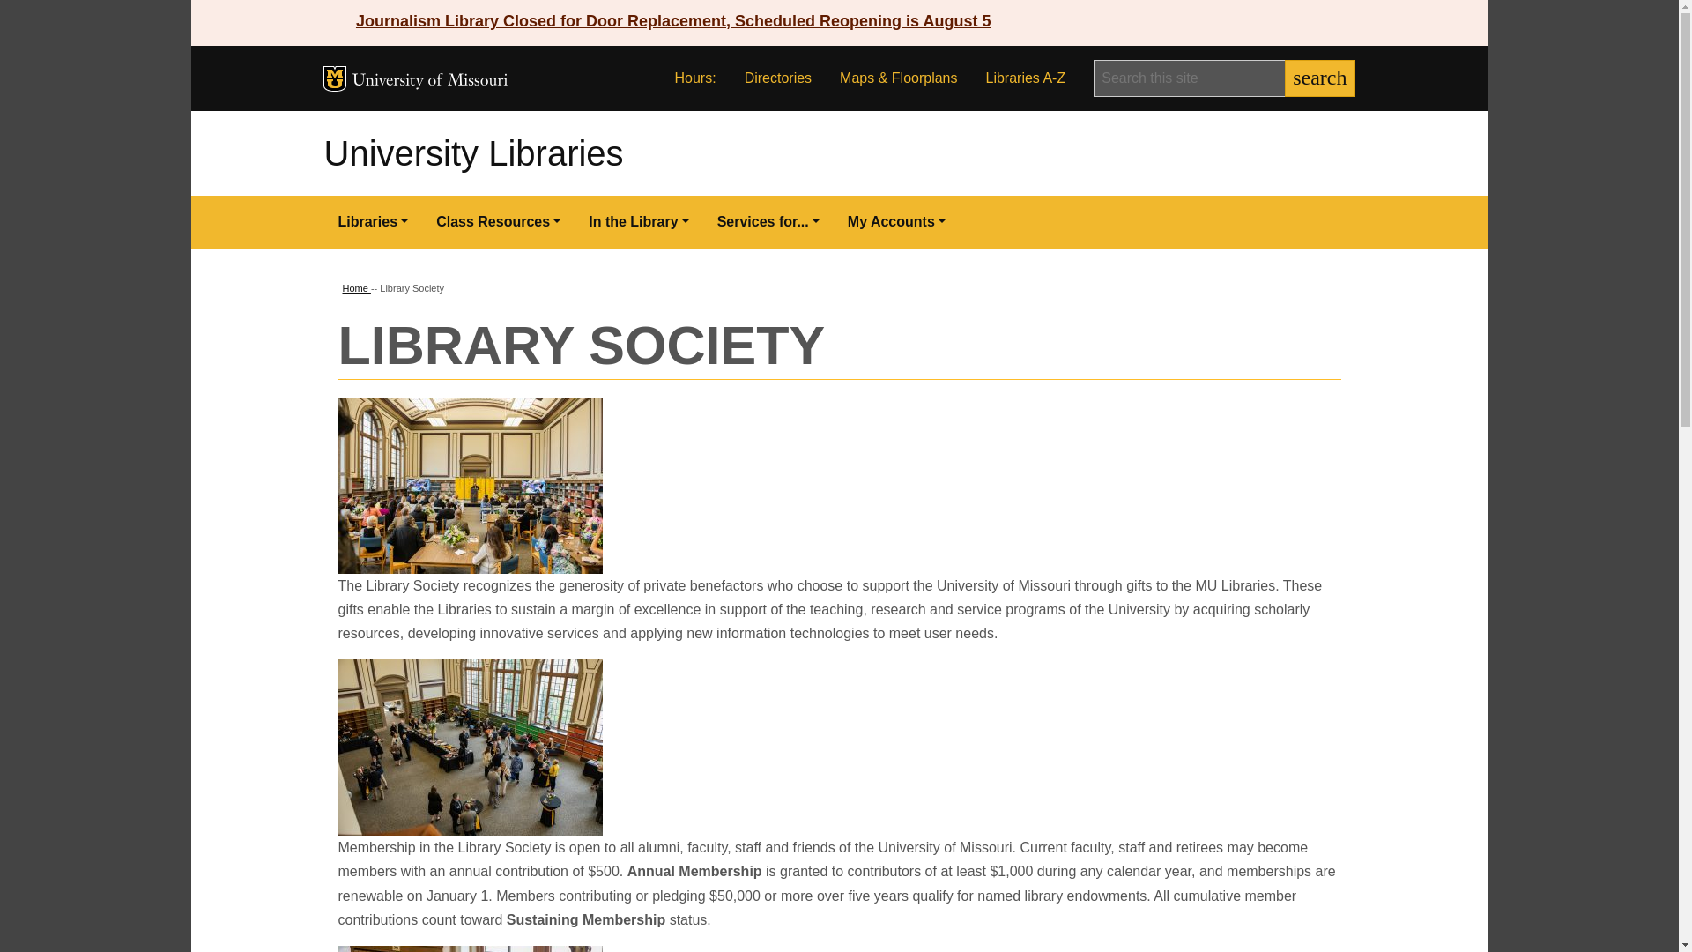 This screenshot has height=952, width=1692. What do you see at coordinates (1025, 78) in the screenshot?
I see `Libraries A-Z` at bounding box center [1025, 78].